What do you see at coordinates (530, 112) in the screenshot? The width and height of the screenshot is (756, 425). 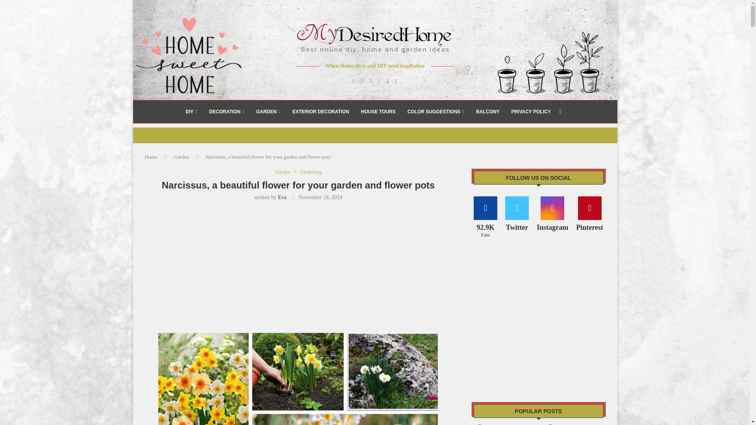 I see `PRIVACY POLICY` at bounding box center [530, 112].